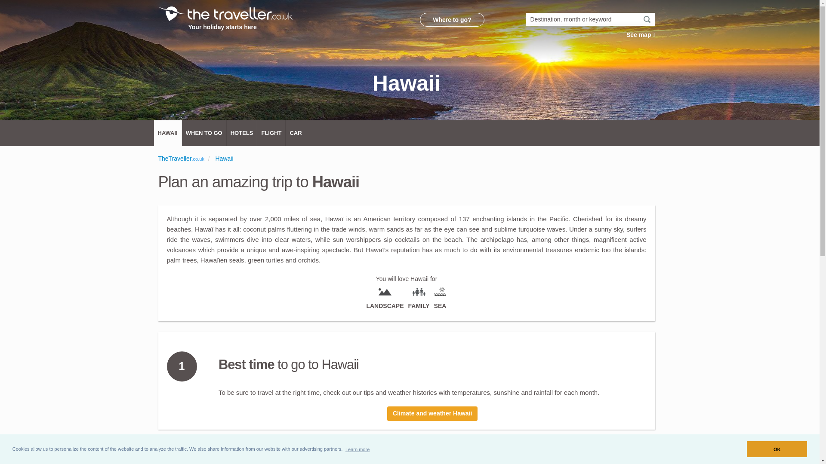 This screenshot has width=826, height=464. Describe the element at coordinates (454, 20) in the screenshot. I see `inspire me!` at that location.